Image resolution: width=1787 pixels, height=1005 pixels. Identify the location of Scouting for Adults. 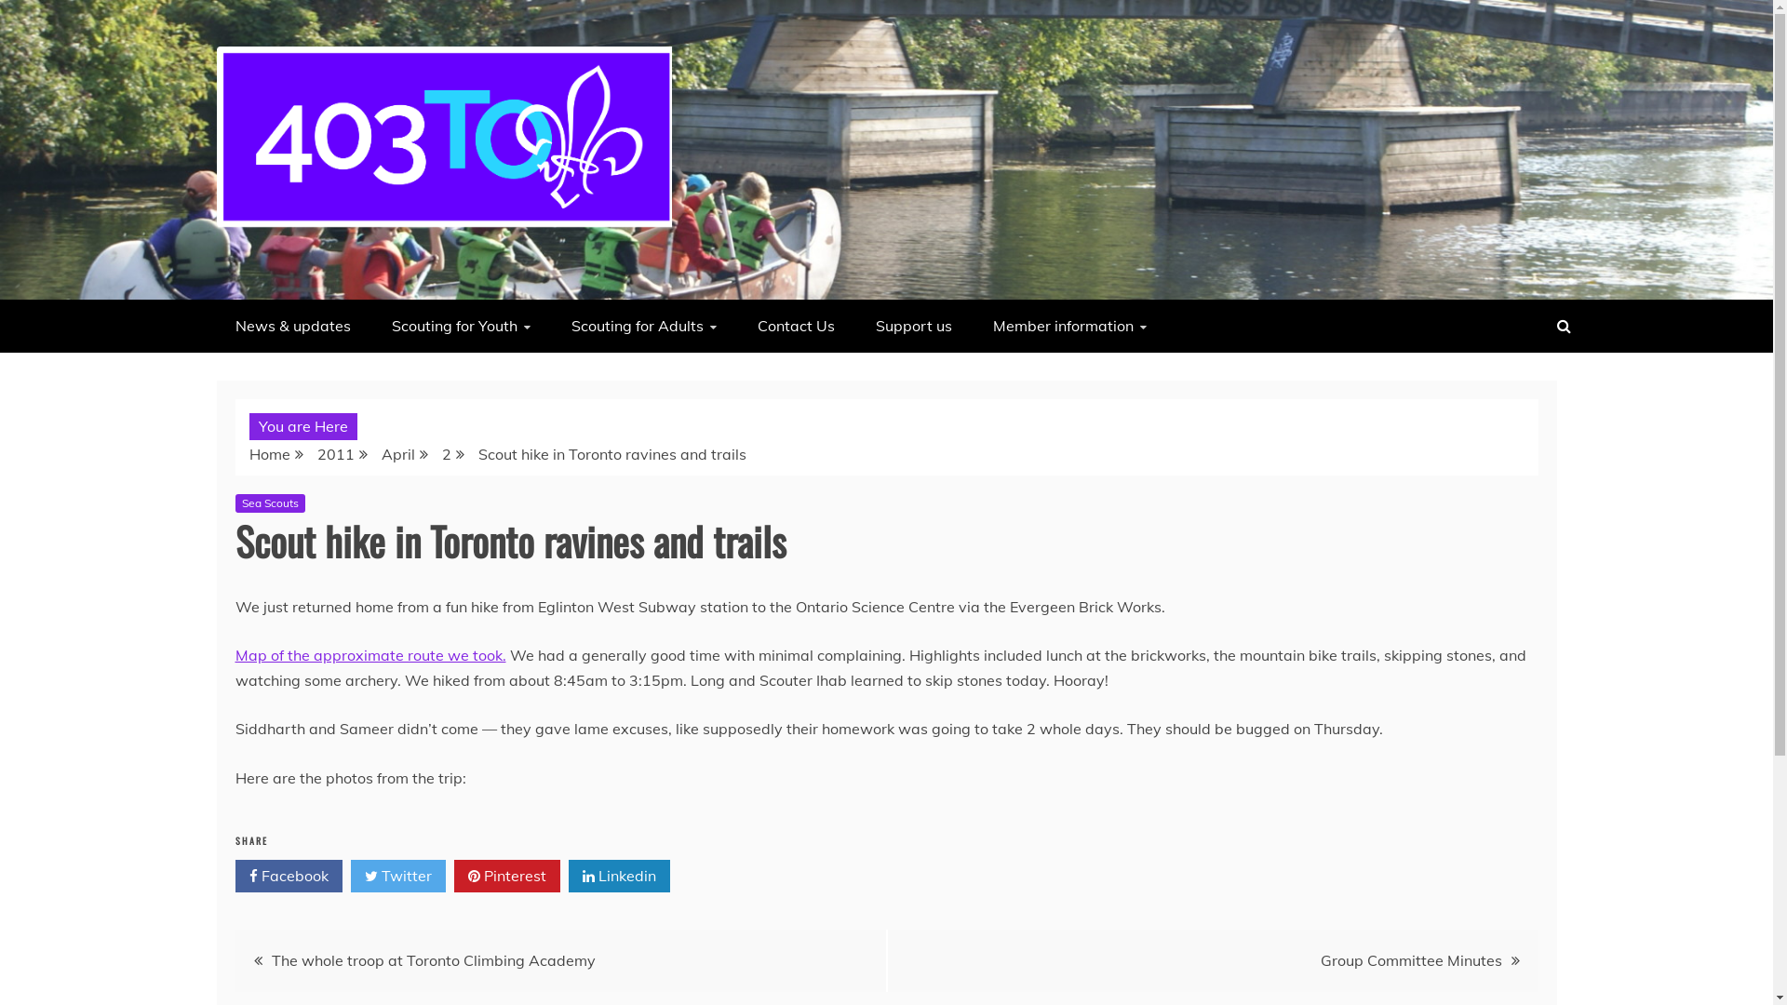
(644, 326).